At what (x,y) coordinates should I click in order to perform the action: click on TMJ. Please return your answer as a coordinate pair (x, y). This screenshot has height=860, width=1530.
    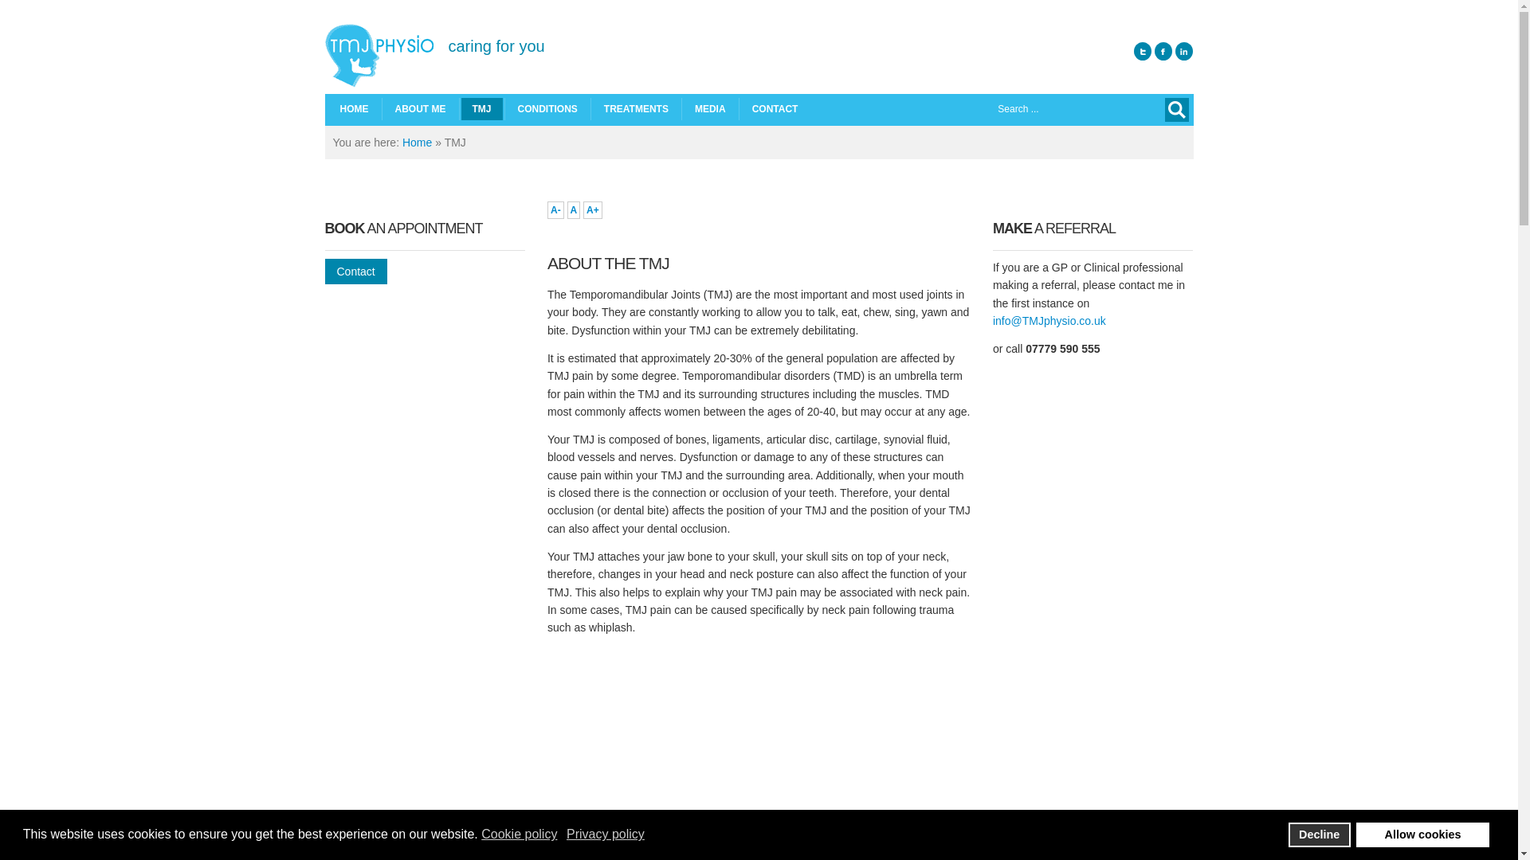
    Looking at the image, I should click on (481, 109).